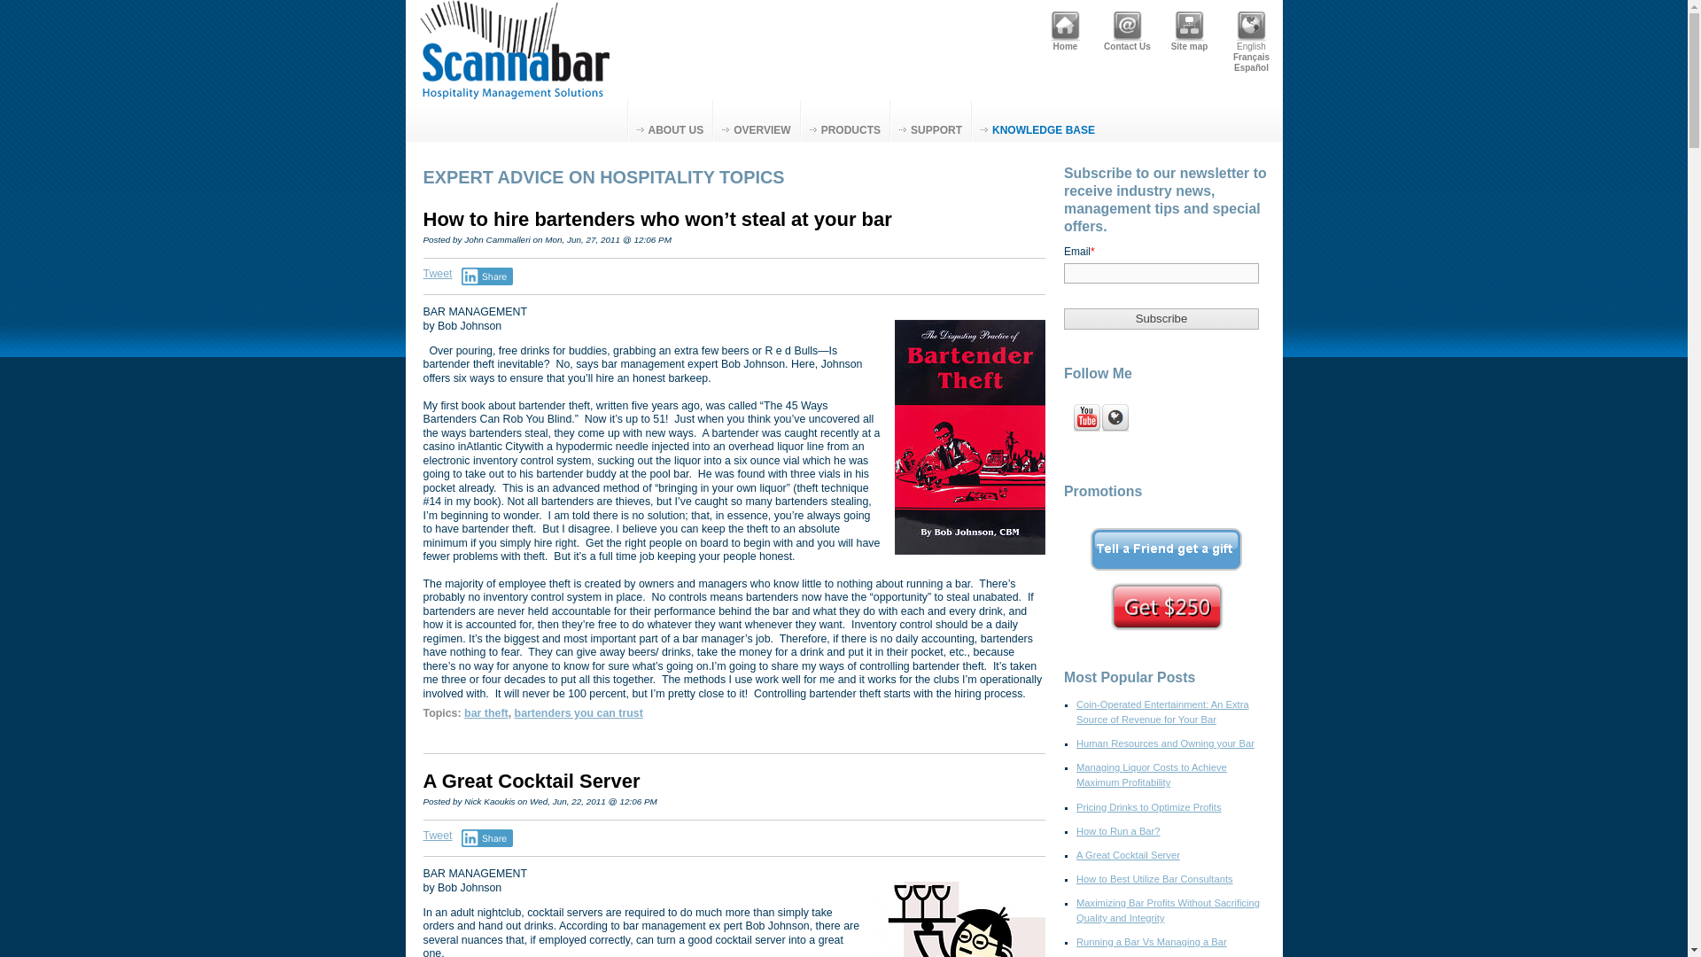 The image size is (1701, 957). I want to click on Tweet, so click(438, 836).